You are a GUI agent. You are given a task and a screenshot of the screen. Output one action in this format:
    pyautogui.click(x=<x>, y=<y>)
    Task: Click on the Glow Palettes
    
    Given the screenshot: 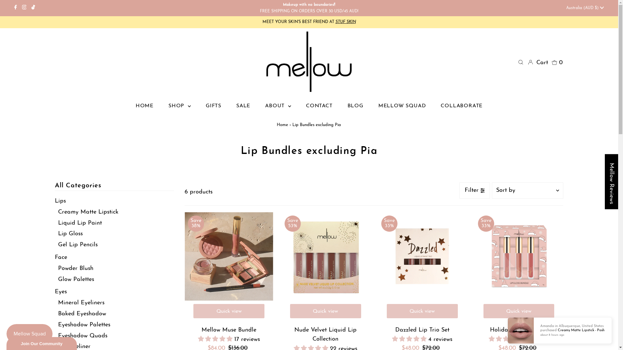 What is the action you would take?
    pyautogui.click(x=76, y=279)
    